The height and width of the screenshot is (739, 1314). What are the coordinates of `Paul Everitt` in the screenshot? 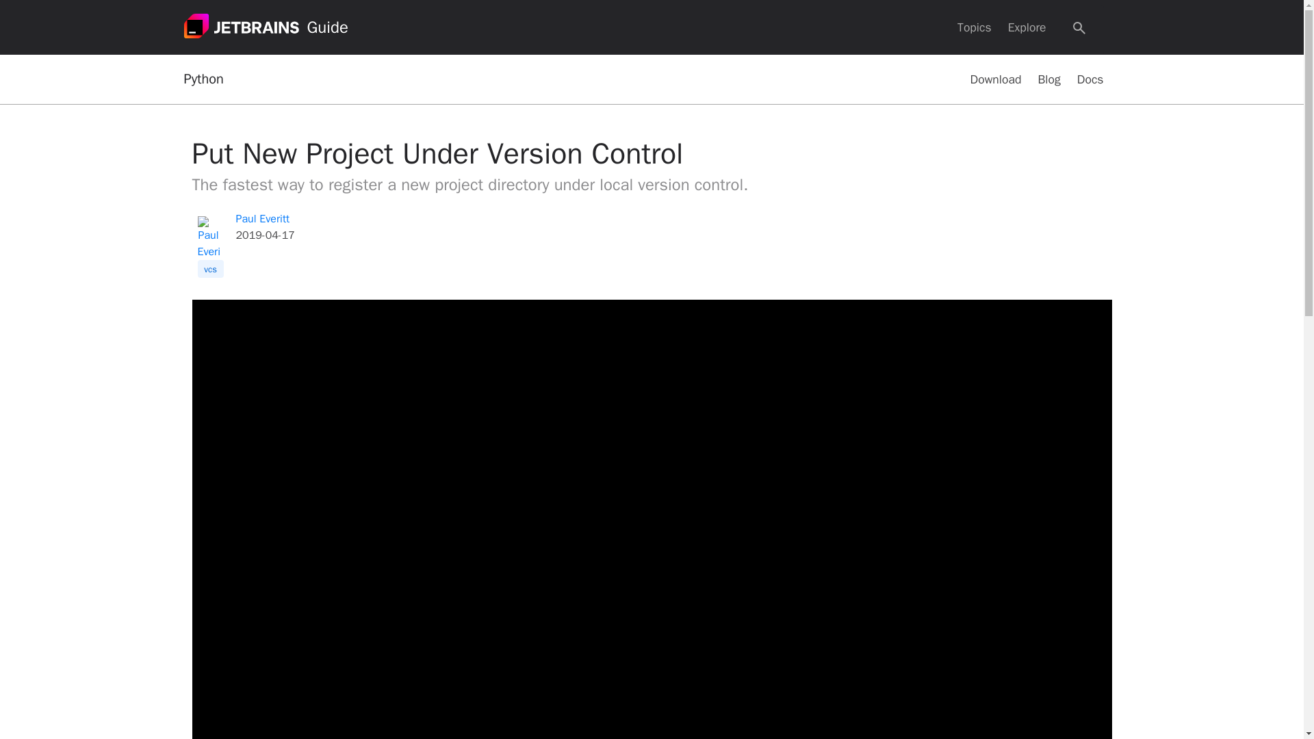 It's located at (261, 219).